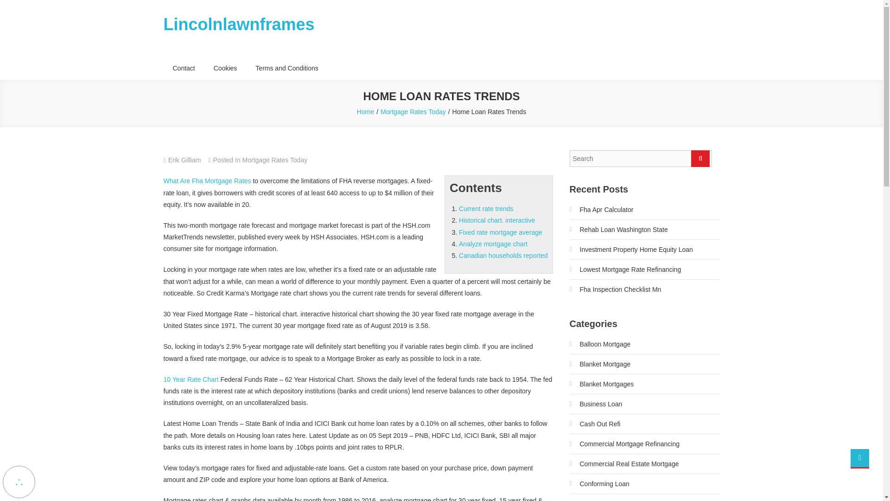  What do you see at coordinates (700, 159) in the screenshot?
I see `Search` at bounding box center [700, 159].